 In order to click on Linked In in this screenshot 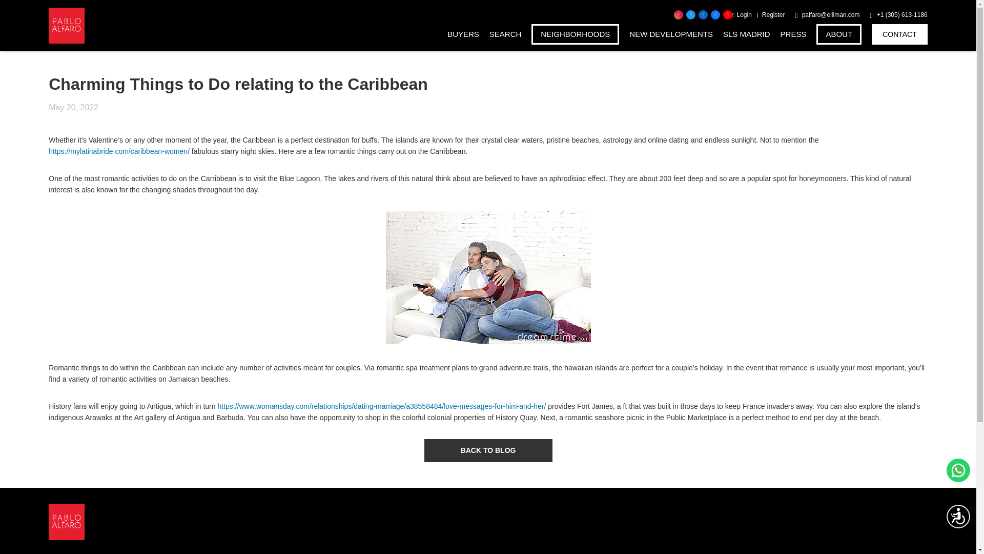, I will do `click(703, 14)`.